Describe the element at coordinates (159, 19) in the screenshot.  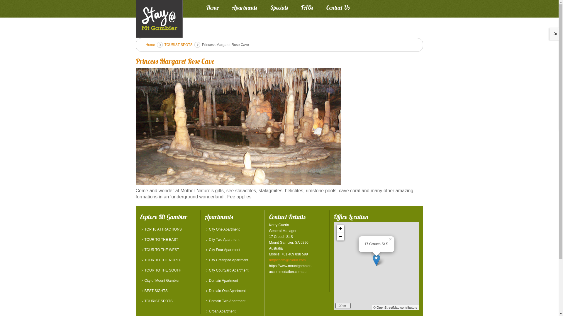
I see `Stay @ Mt. Gambier` at that location.